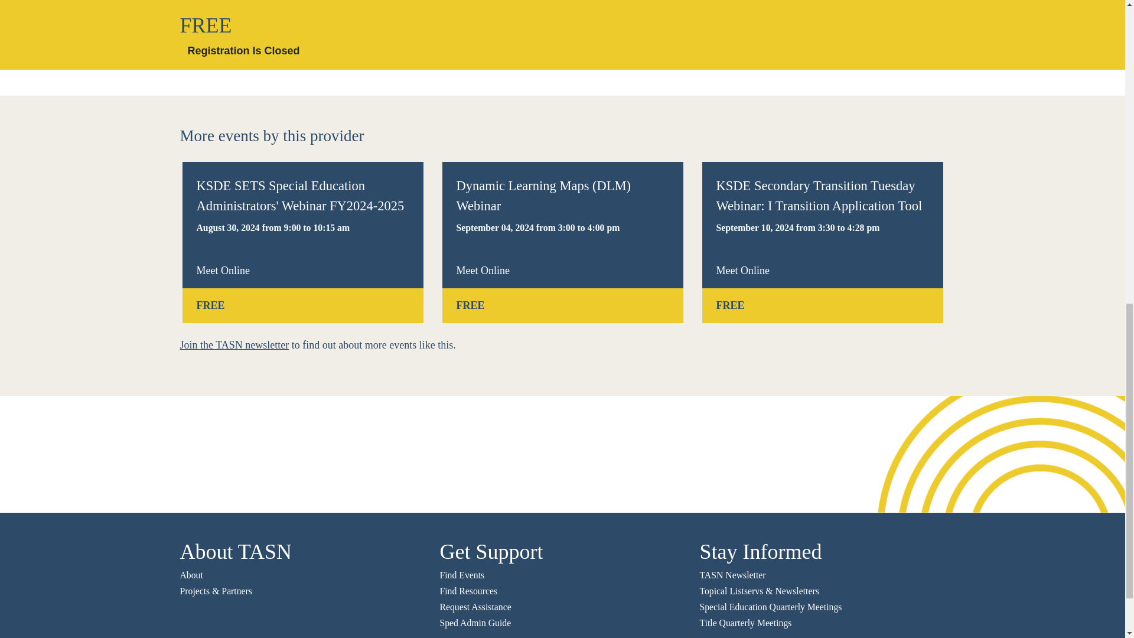 The height and width of the screenshot is (638, 1134). Describe the element at coordinates (191, 575) in the screenshot. I see `About` at that location.